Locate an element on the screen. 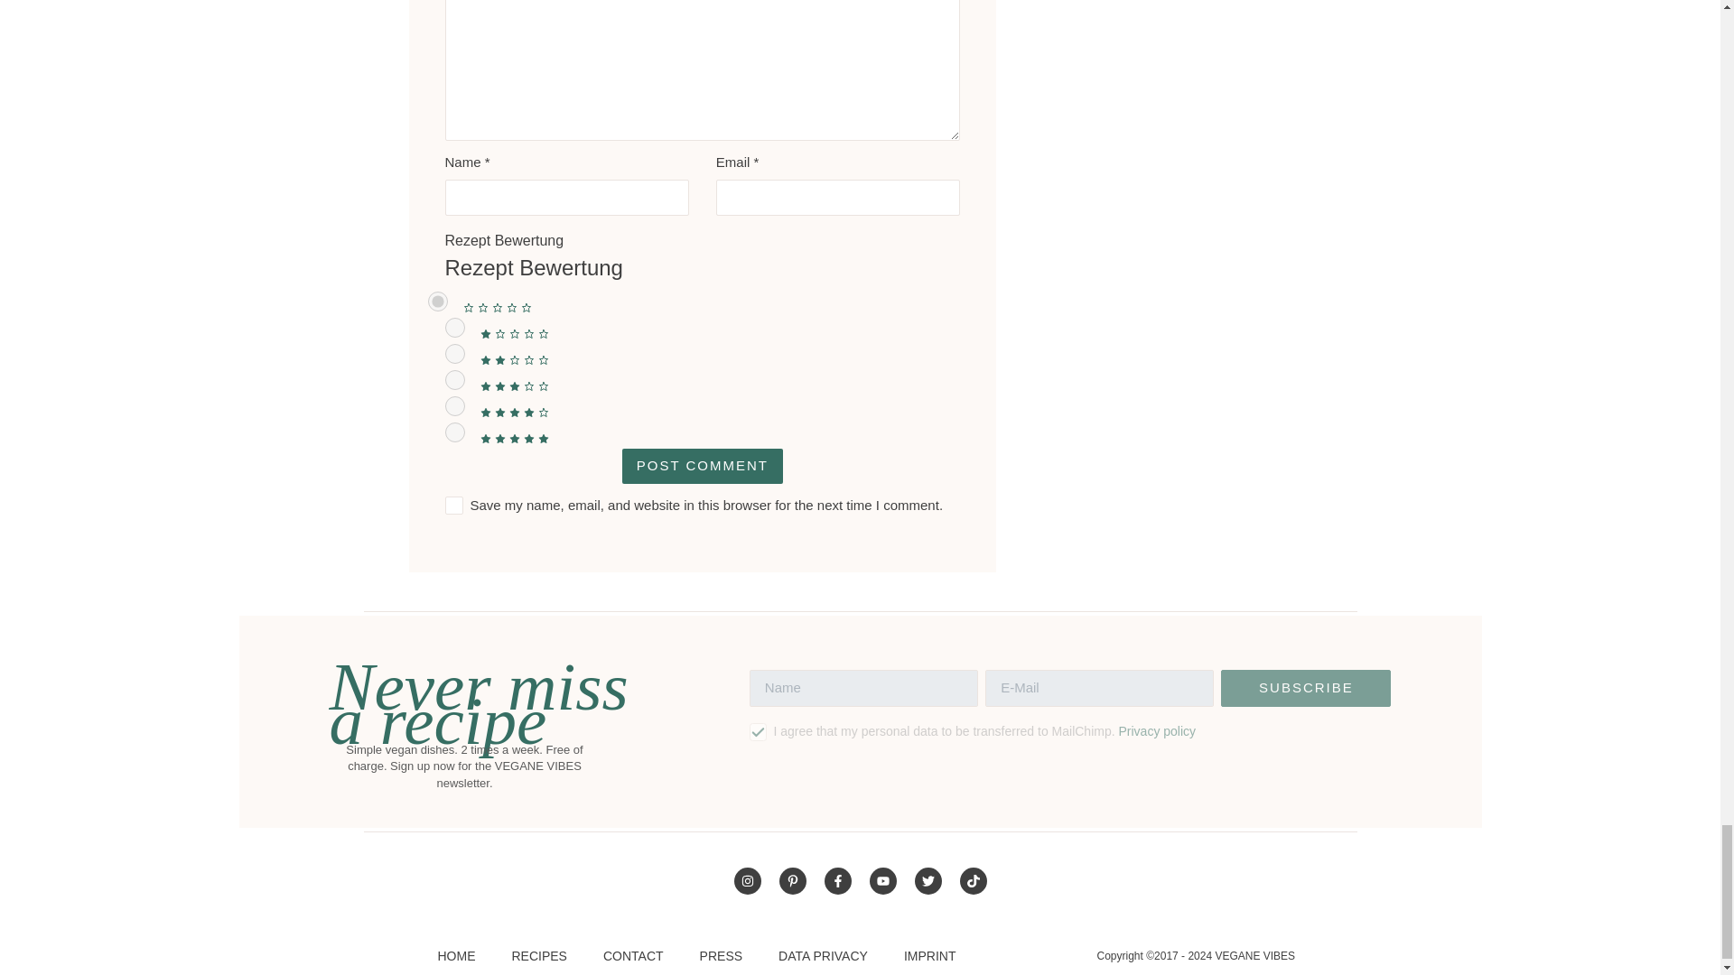 The image size is (1734, 975). 1 is located at coordinates (453, 327).